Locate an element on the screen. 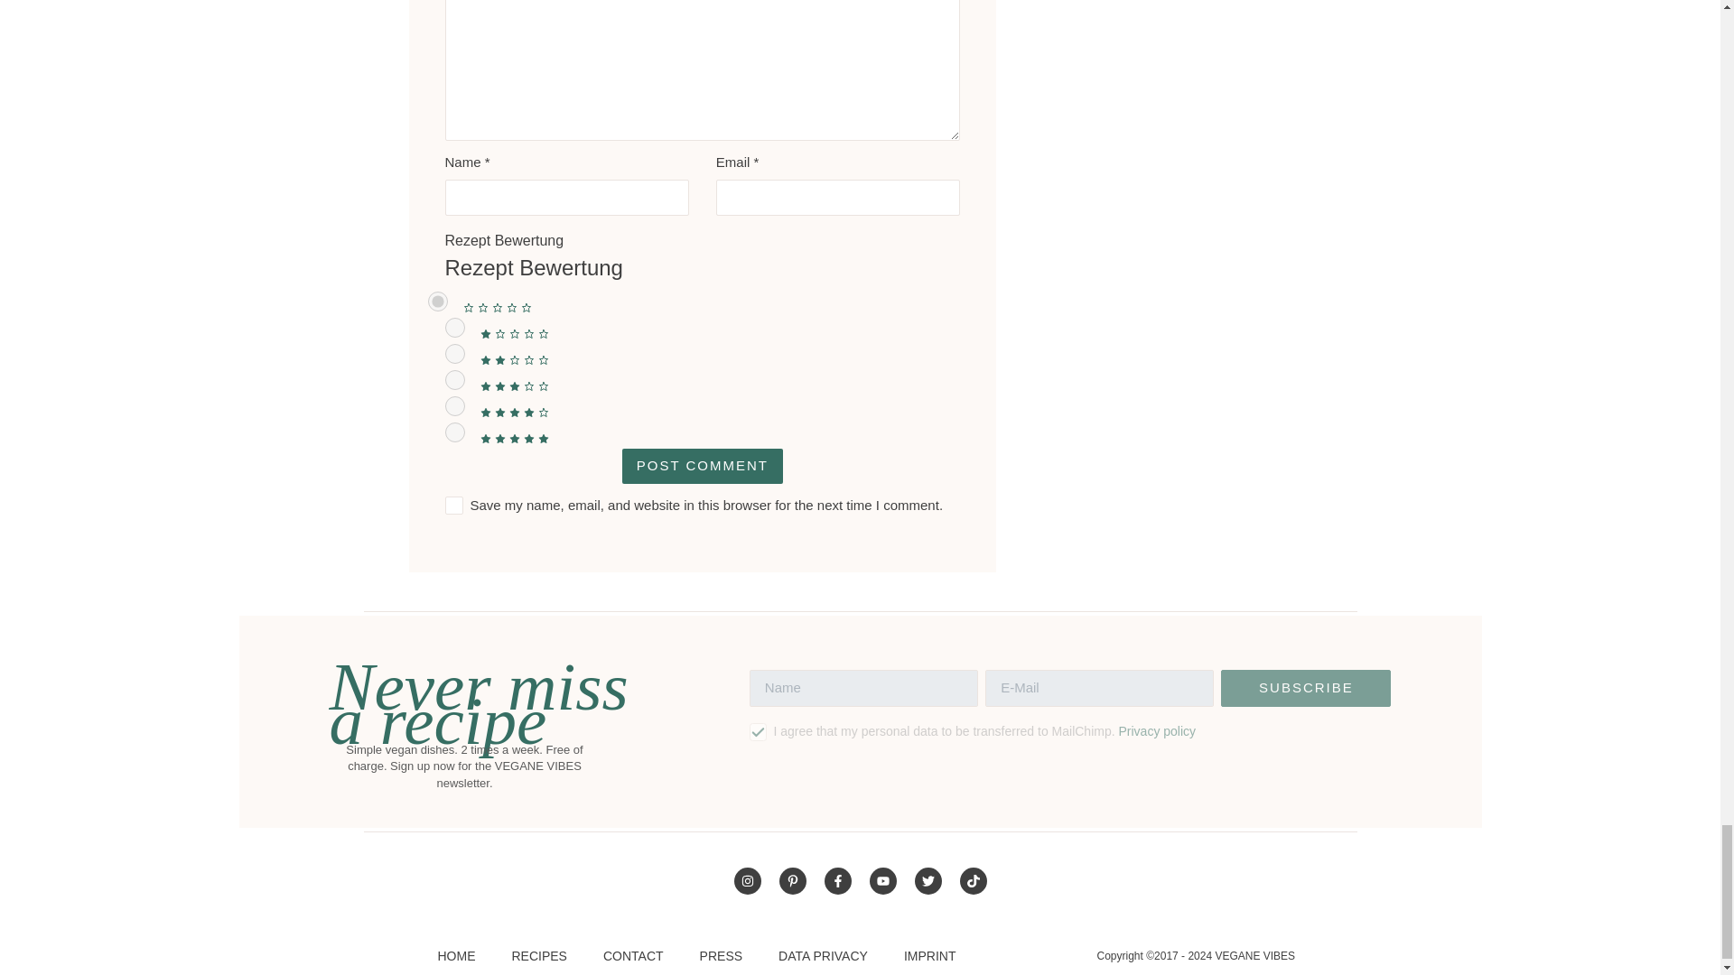 The image size is (1734, 975). 1 is located at coordinates (453, 327).